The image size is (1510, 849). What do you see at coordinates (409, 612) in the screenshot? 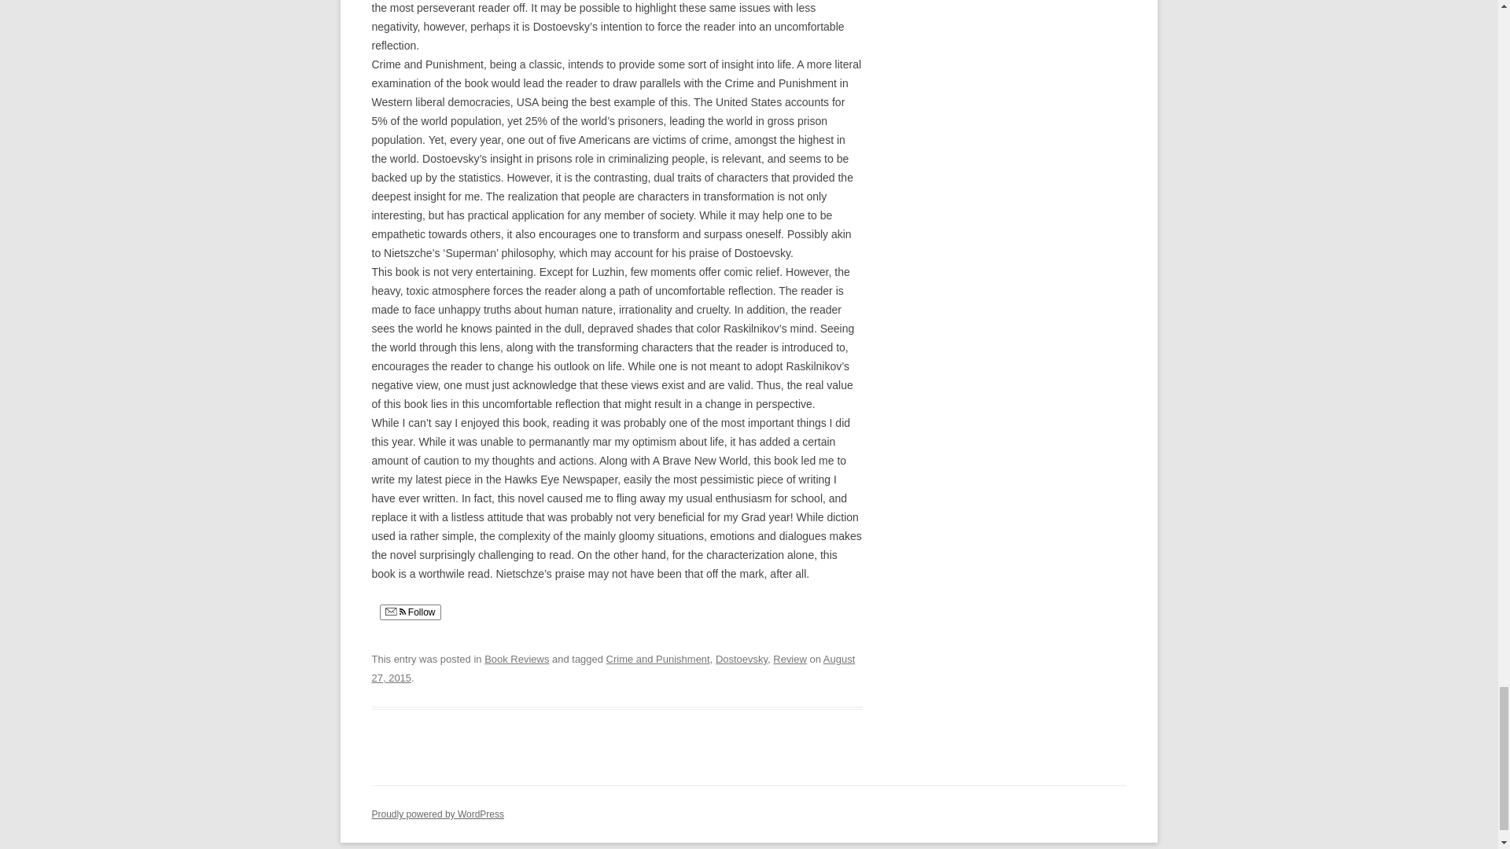
I see `Follow` at bounding box center [409, 612].